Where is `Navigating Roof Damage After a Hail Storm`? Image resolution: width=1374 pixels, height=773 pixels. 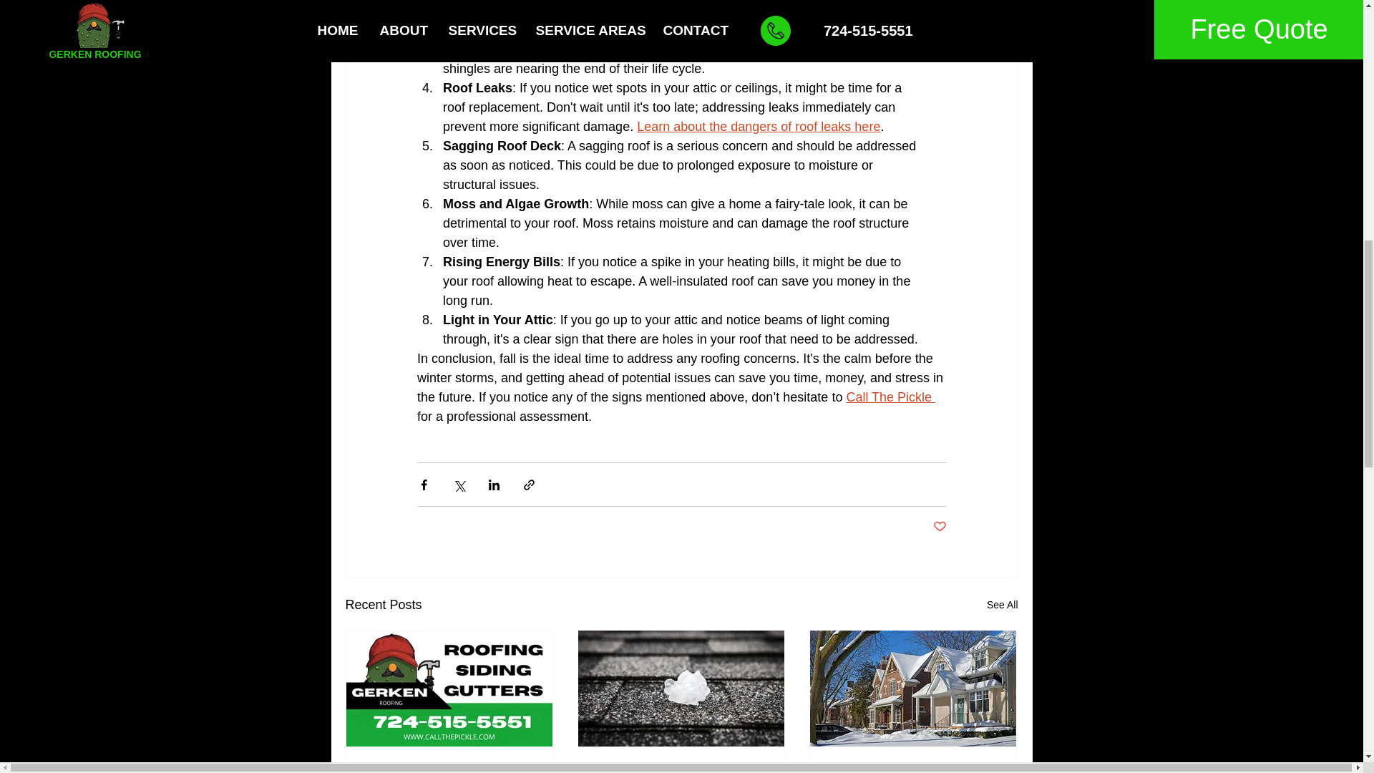
Navigating Roof Damage After a Hail Storm is located at coordinates (681, 769).